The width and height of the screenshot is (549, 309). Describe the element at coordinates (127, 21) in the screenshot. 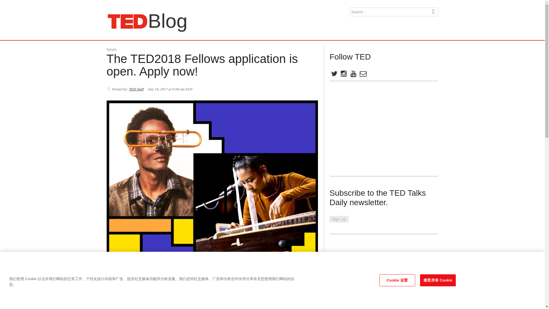

I see `News` at that location.